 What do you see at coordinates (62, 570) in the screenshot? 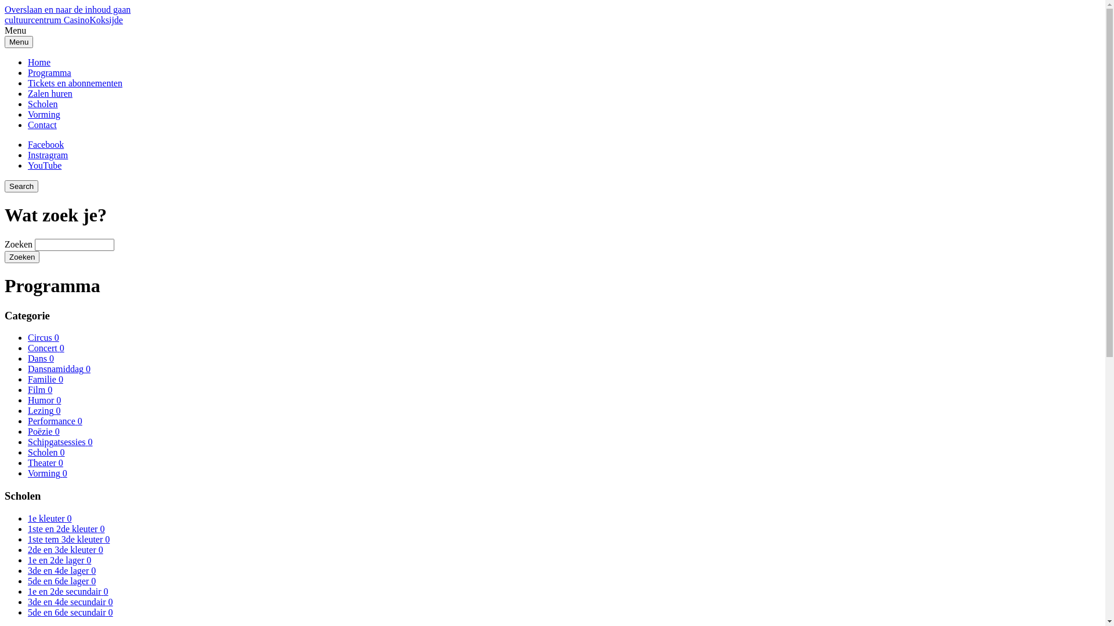
I see `3de en 4de lager 0` at bounding box center [62, 570].